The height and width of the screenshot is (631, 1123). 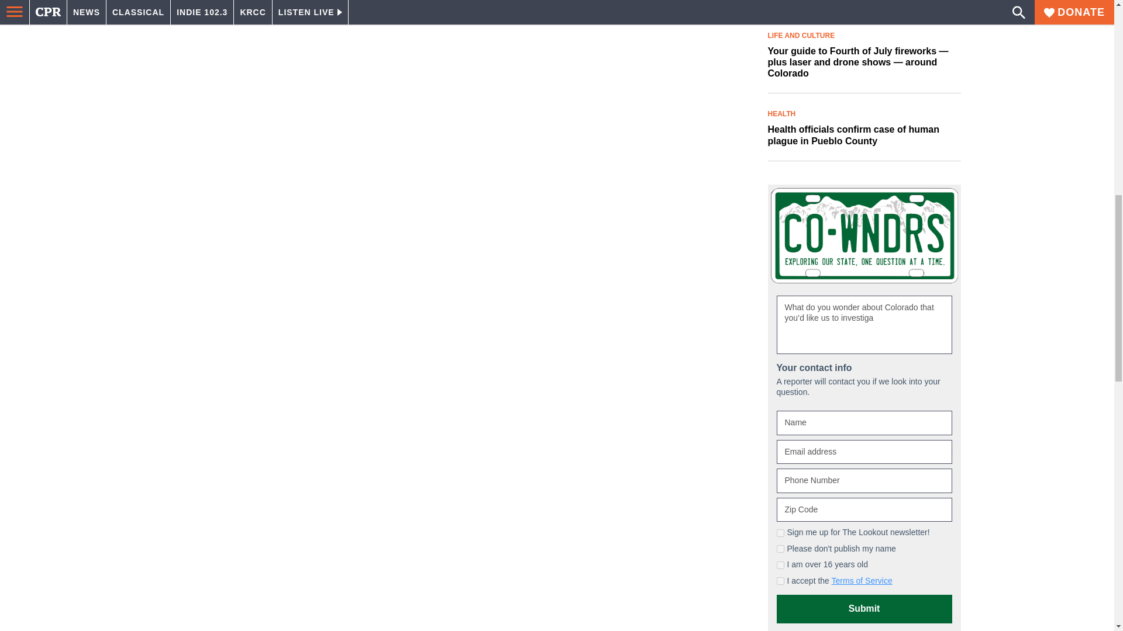 What do you see at coordinates (780, 566) in the screenshot?
I see `on` at bounding box center [780, 566].